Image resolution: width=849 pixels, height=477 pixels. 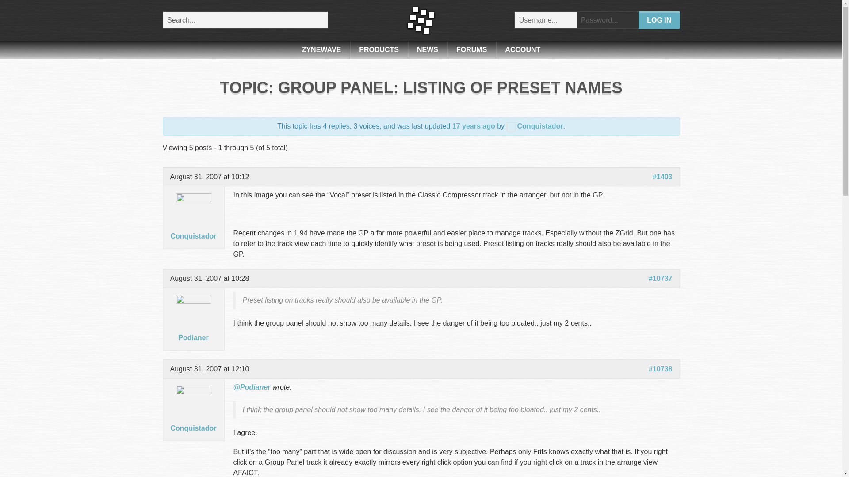 I want to click on Conquistador, so click(x=535, y=125).